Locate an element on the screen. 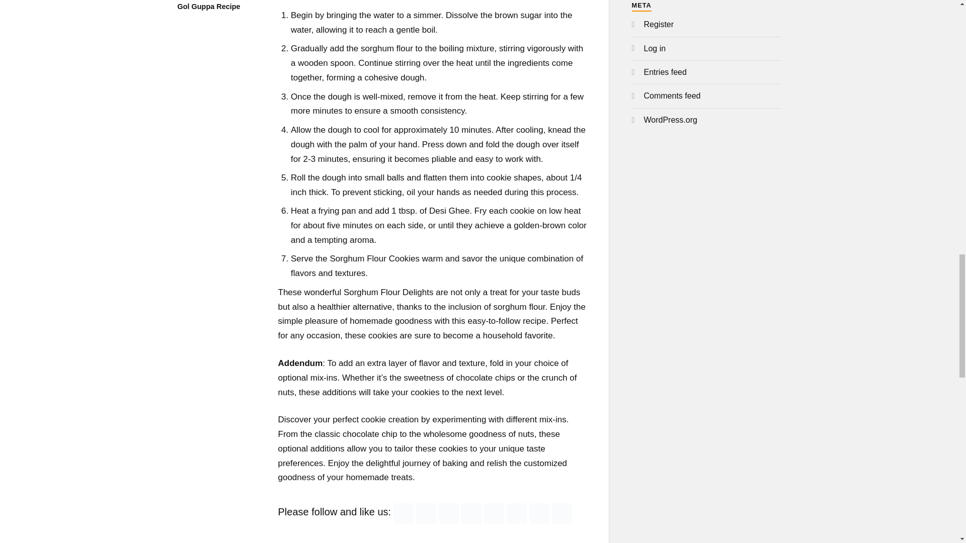 The width and height of the screenshot is (966, 543). LinkedIn is located at coordinates (516, 513).